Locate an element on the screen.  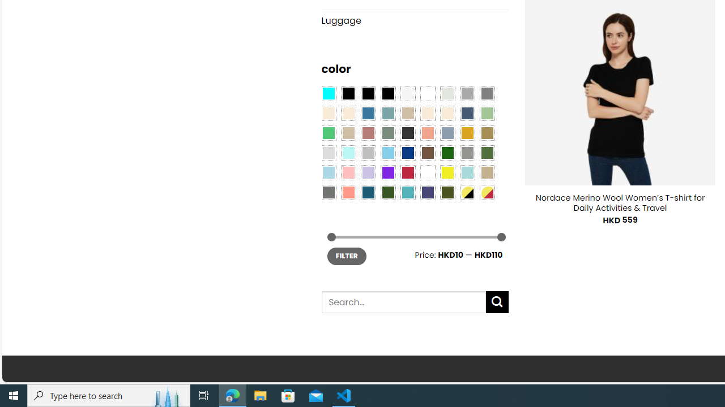
Blue Sage is located at coordinates (387, 113).